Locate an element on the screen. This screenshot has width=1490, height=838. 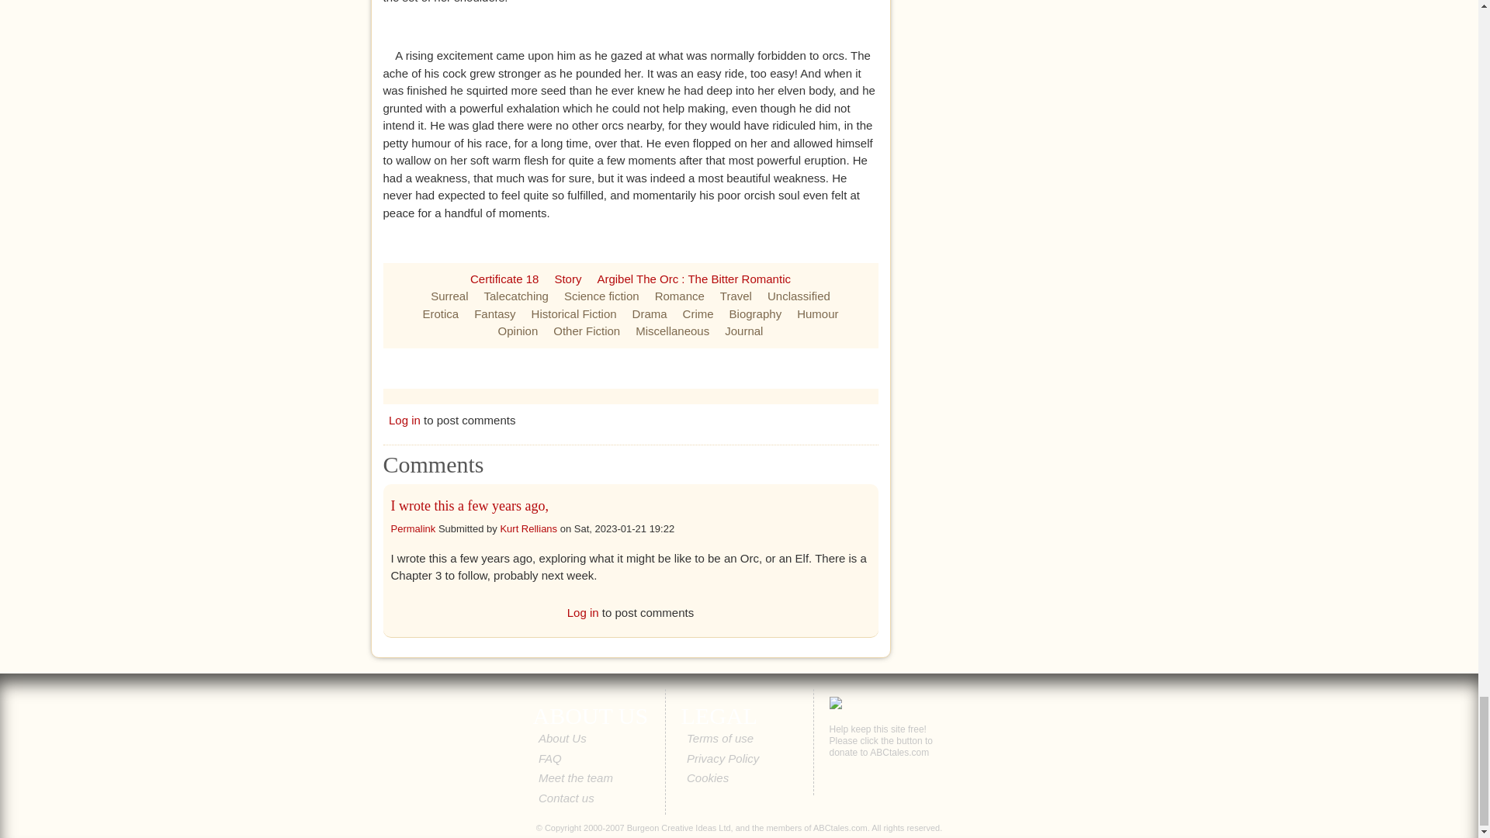
Surreal is located at coordinates (449, 295).